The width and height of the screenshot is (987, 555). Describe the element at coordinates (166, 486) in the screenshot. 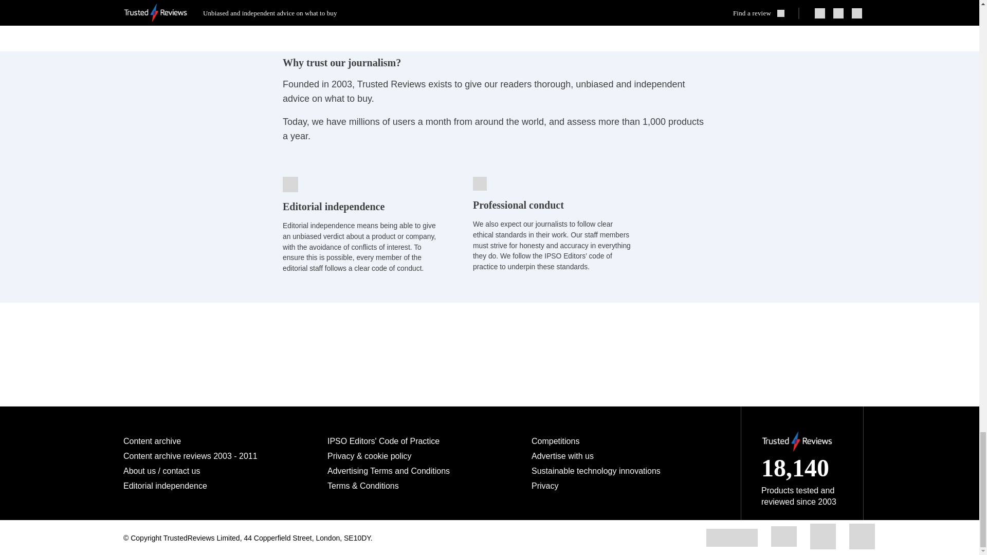

I see `Visit our Editorial independence page` at that location.